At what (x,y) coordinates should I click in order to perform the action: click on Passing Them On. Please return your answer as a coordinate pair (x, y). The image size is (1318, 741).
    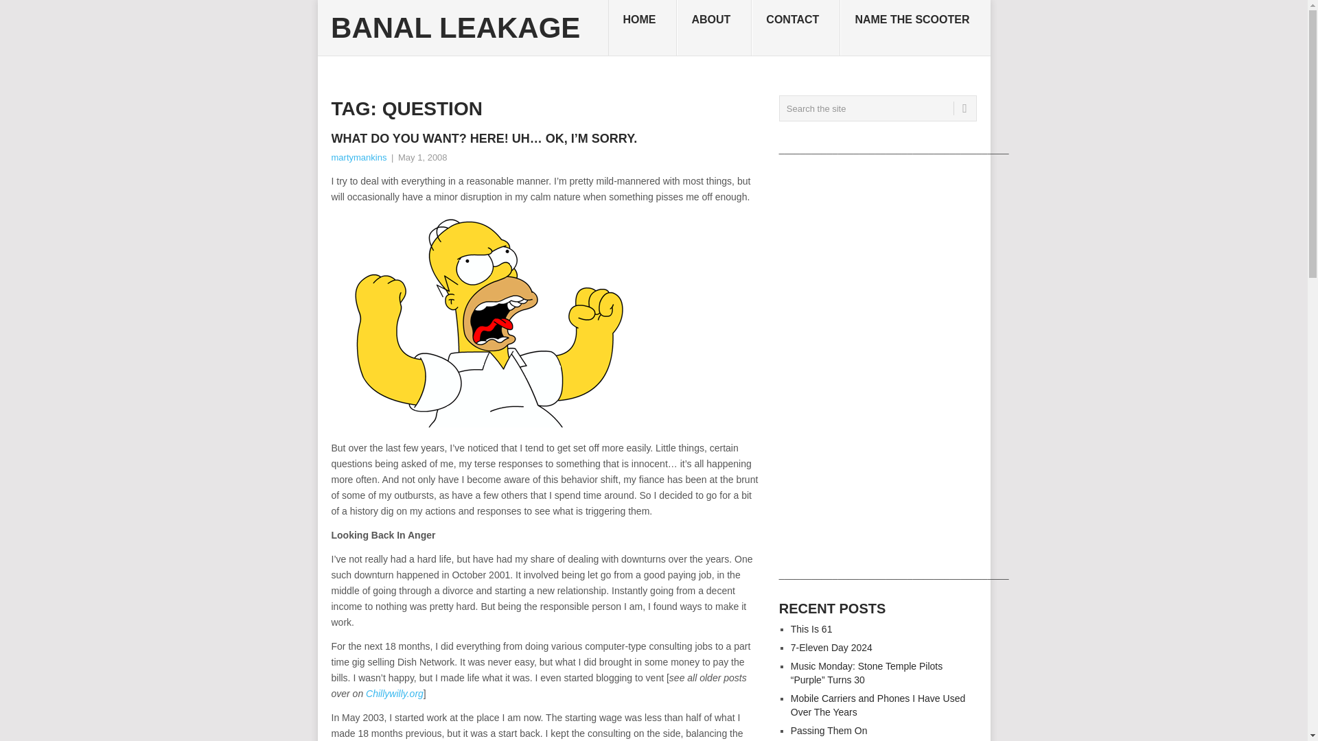
    Looking at the image, I should click on (829, 731).